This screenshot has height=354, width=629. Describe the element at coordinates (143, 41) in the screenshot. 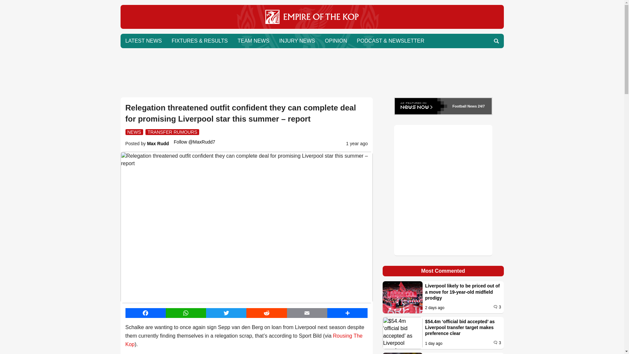

I see `LATEST NEWS` at that location.